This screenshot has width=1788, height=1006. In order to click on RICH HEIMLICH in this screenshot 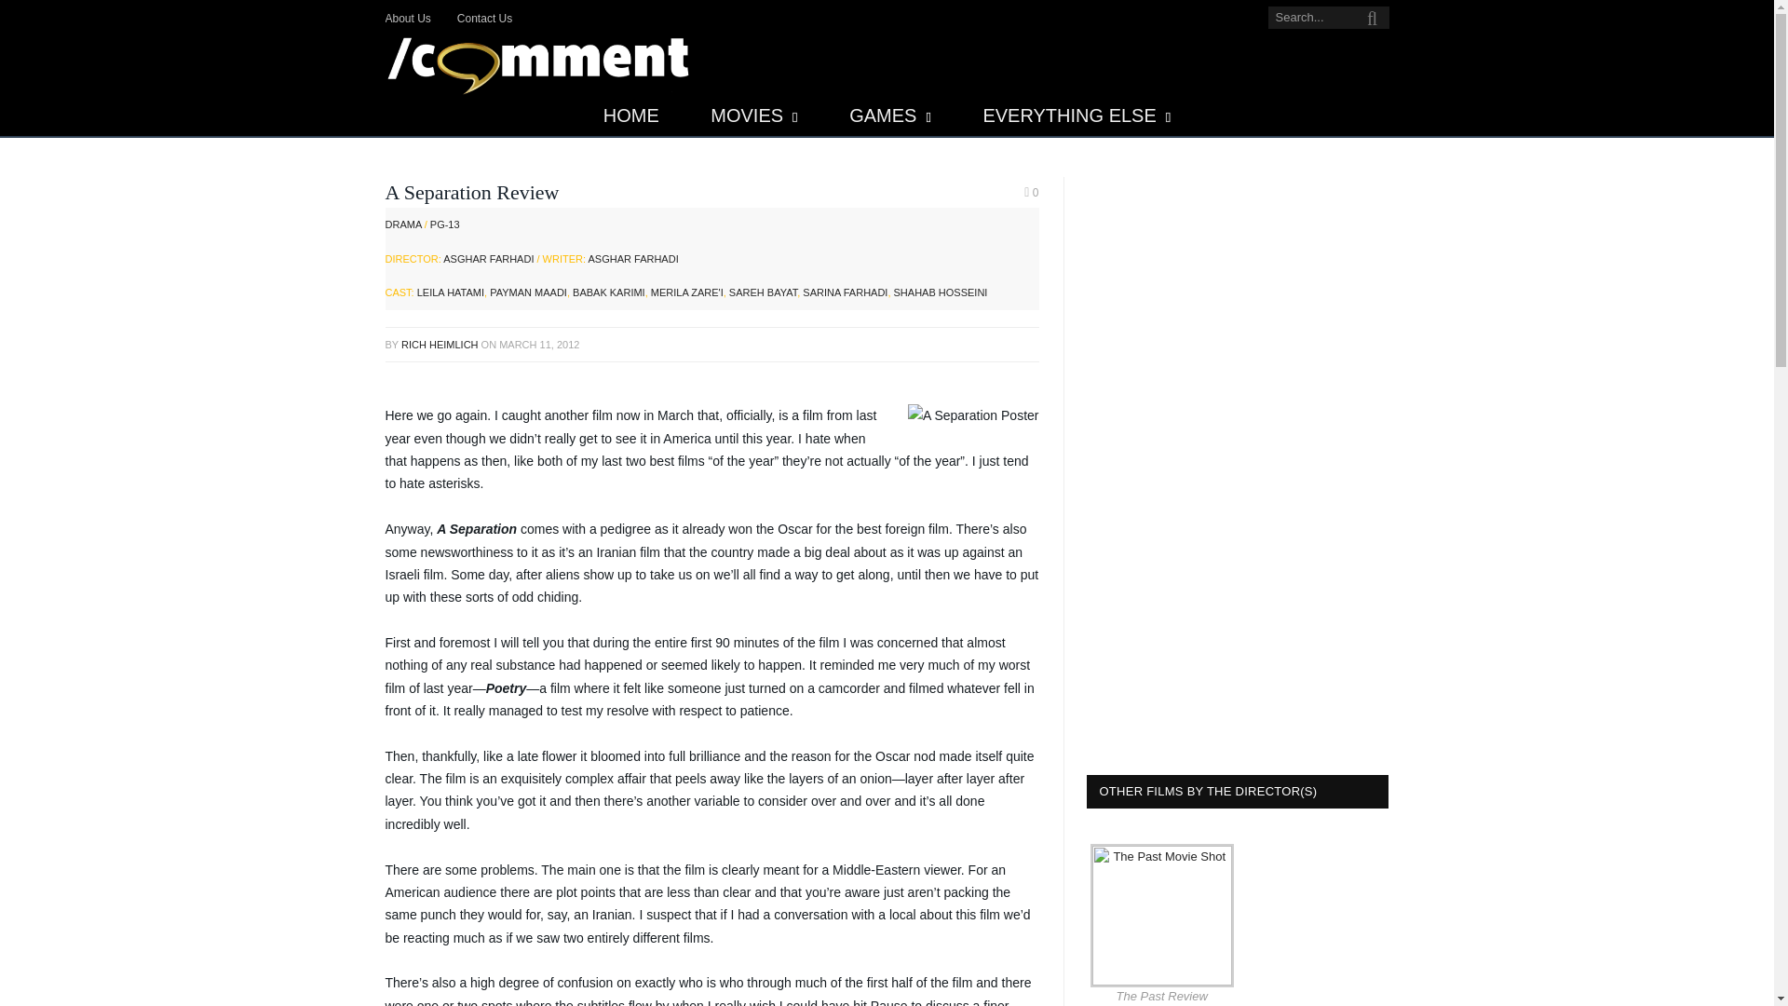, I will do `click(440, 344)`.